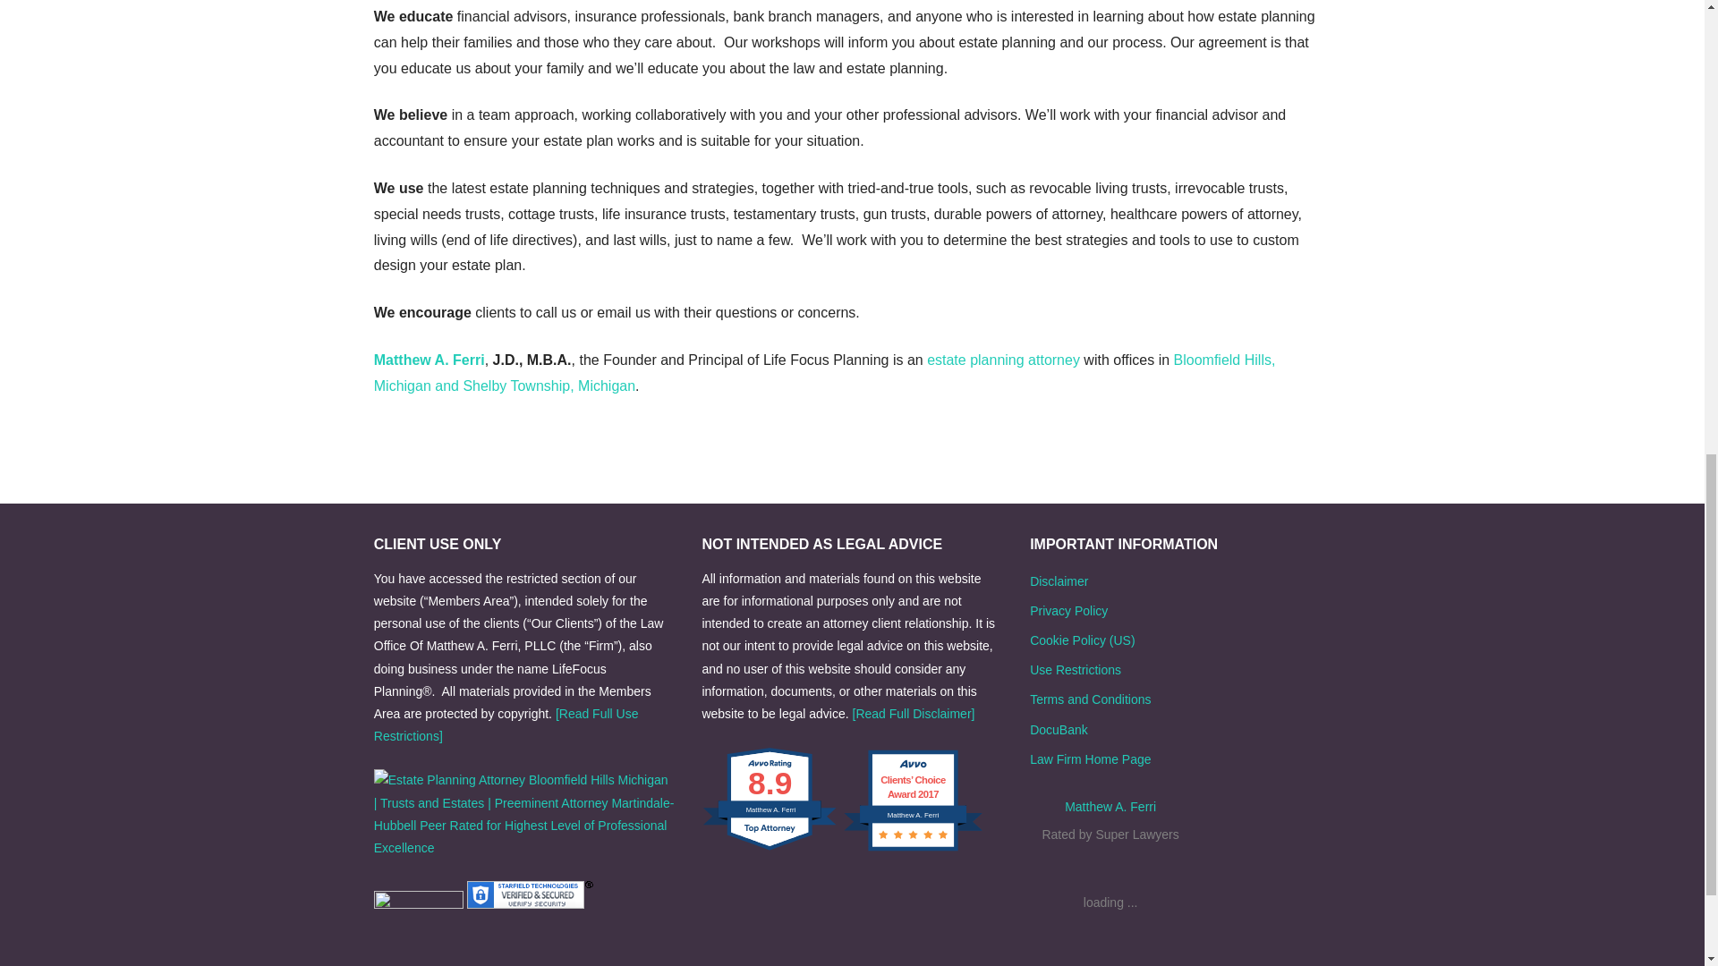 Image resolution: width=1718 pixels, height=966 pixels. Describe the element at coordinates (1076, 669) in the screenshot. I see `Use Restrictions` at that location.